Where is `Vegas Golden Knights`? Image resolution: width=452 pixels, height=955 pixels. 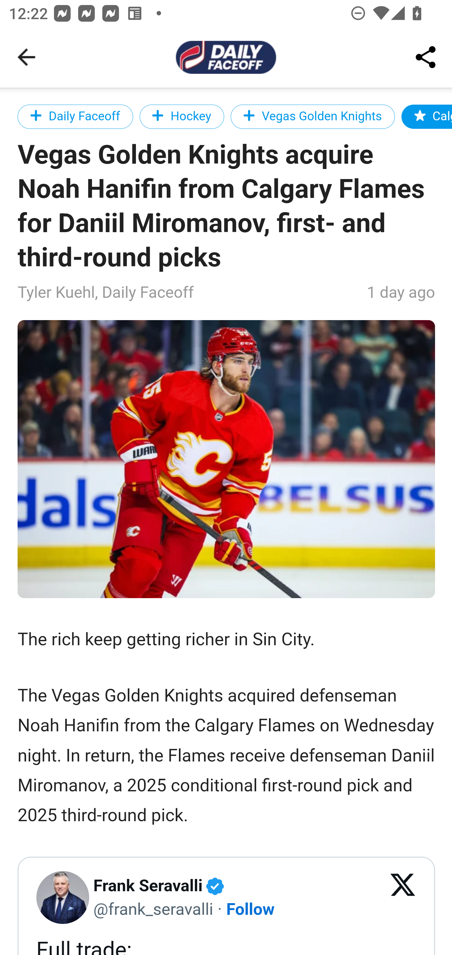 Vegas Golden Knights is located at coordinates (313, 116).